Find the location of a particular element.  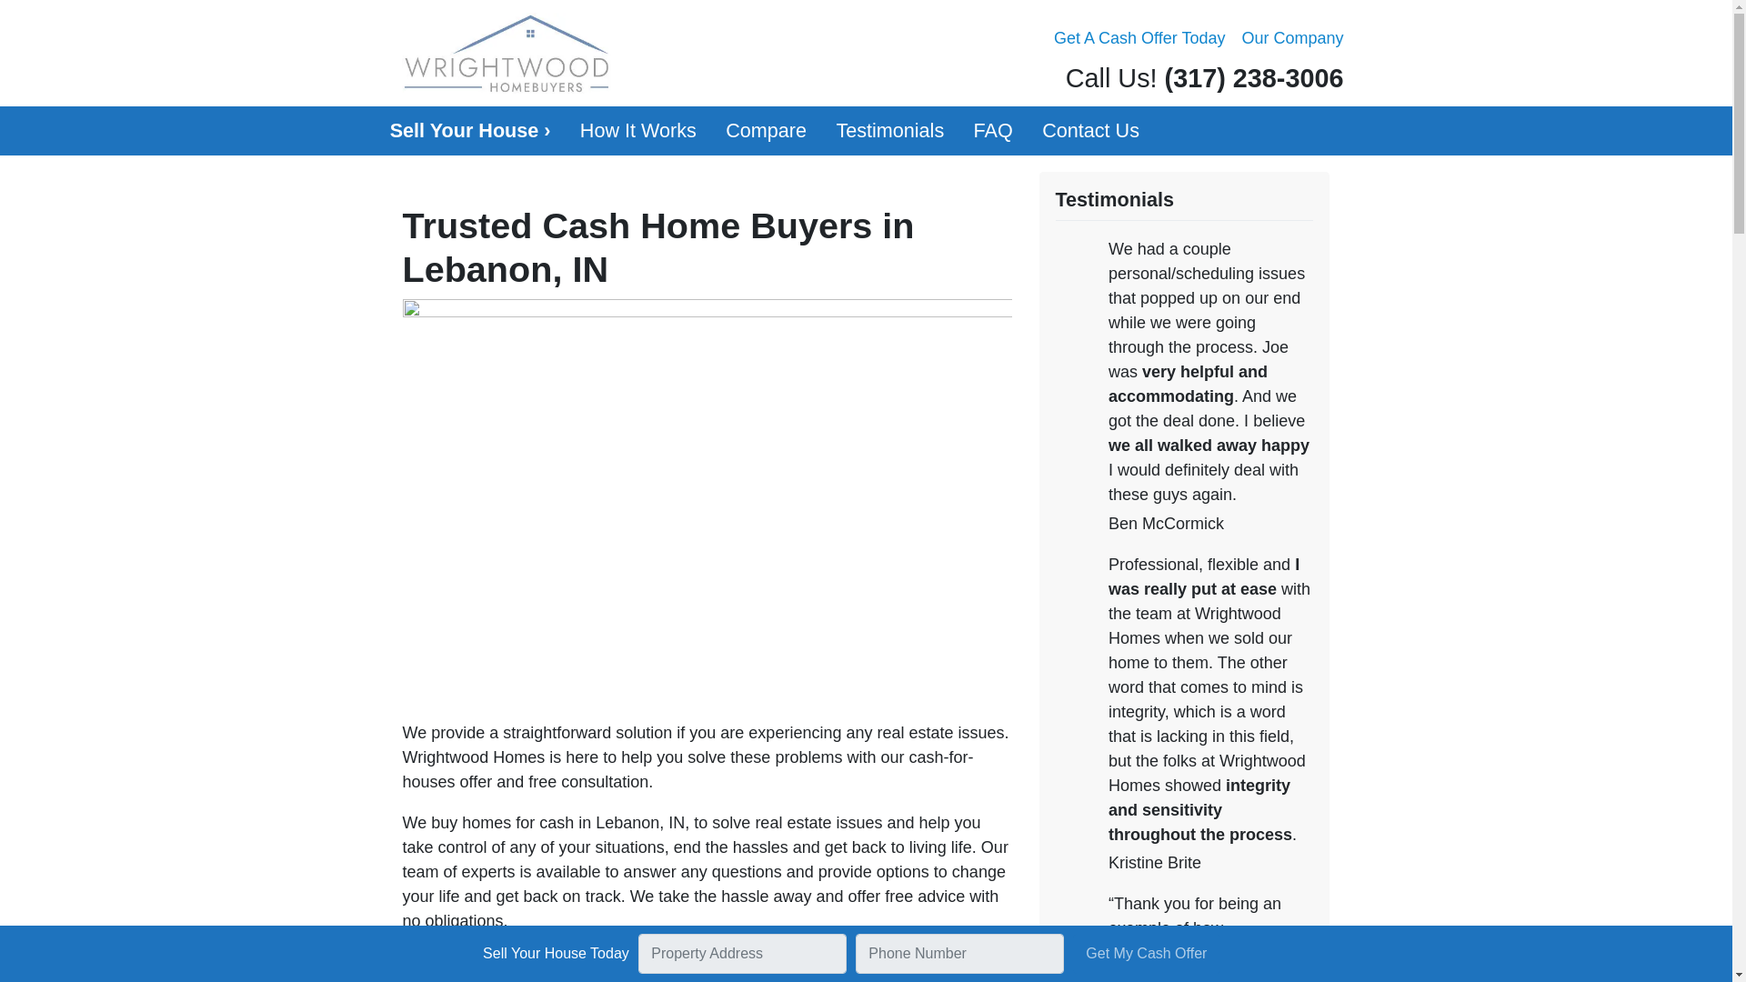

Get A Cash Offer Today is located at coordinates (1139, 38).